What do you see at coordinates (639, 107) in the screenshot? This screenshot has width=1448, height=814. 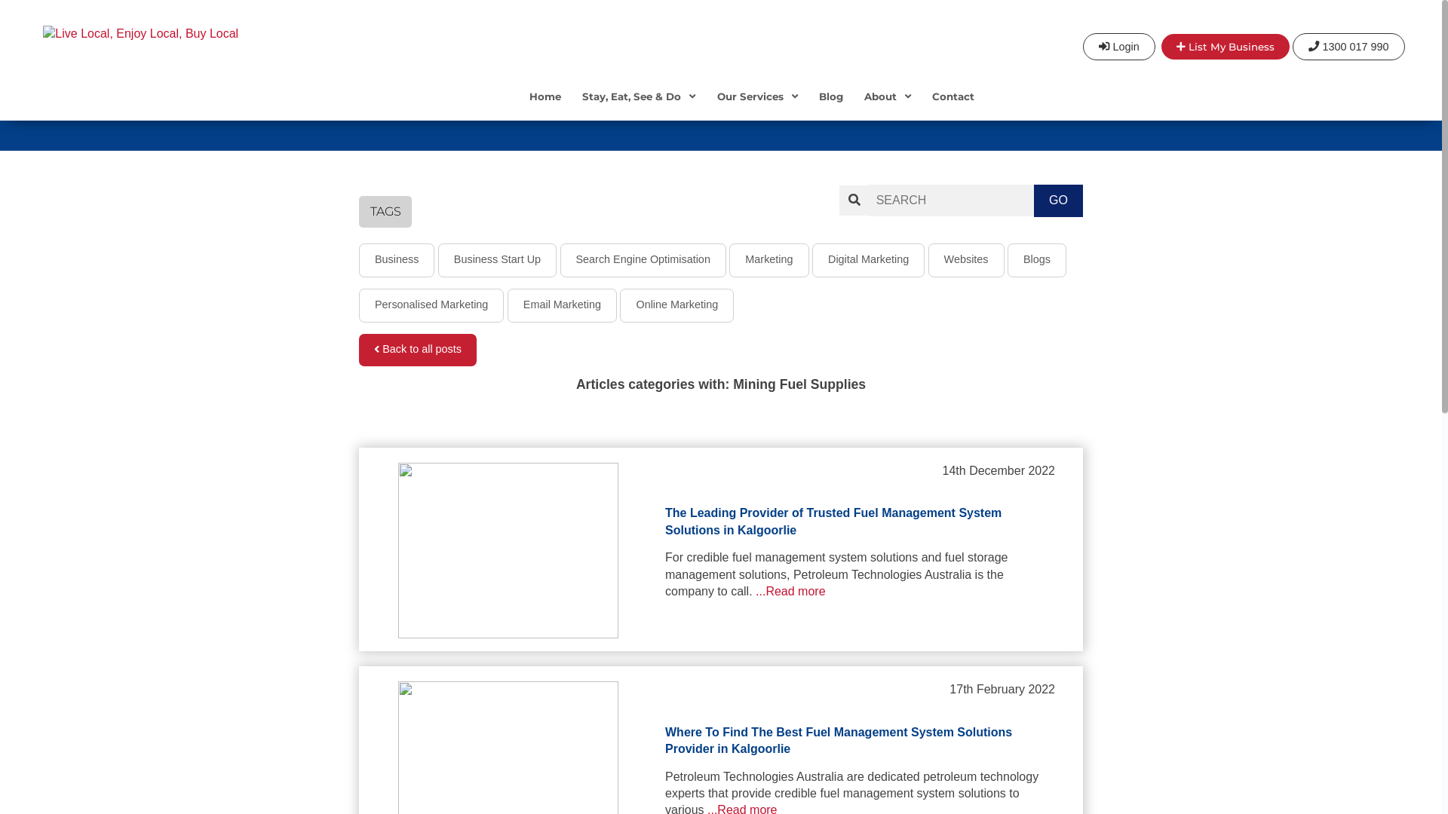 I see `Stay, Eat, See & Do` at bounding box center [639, 107].